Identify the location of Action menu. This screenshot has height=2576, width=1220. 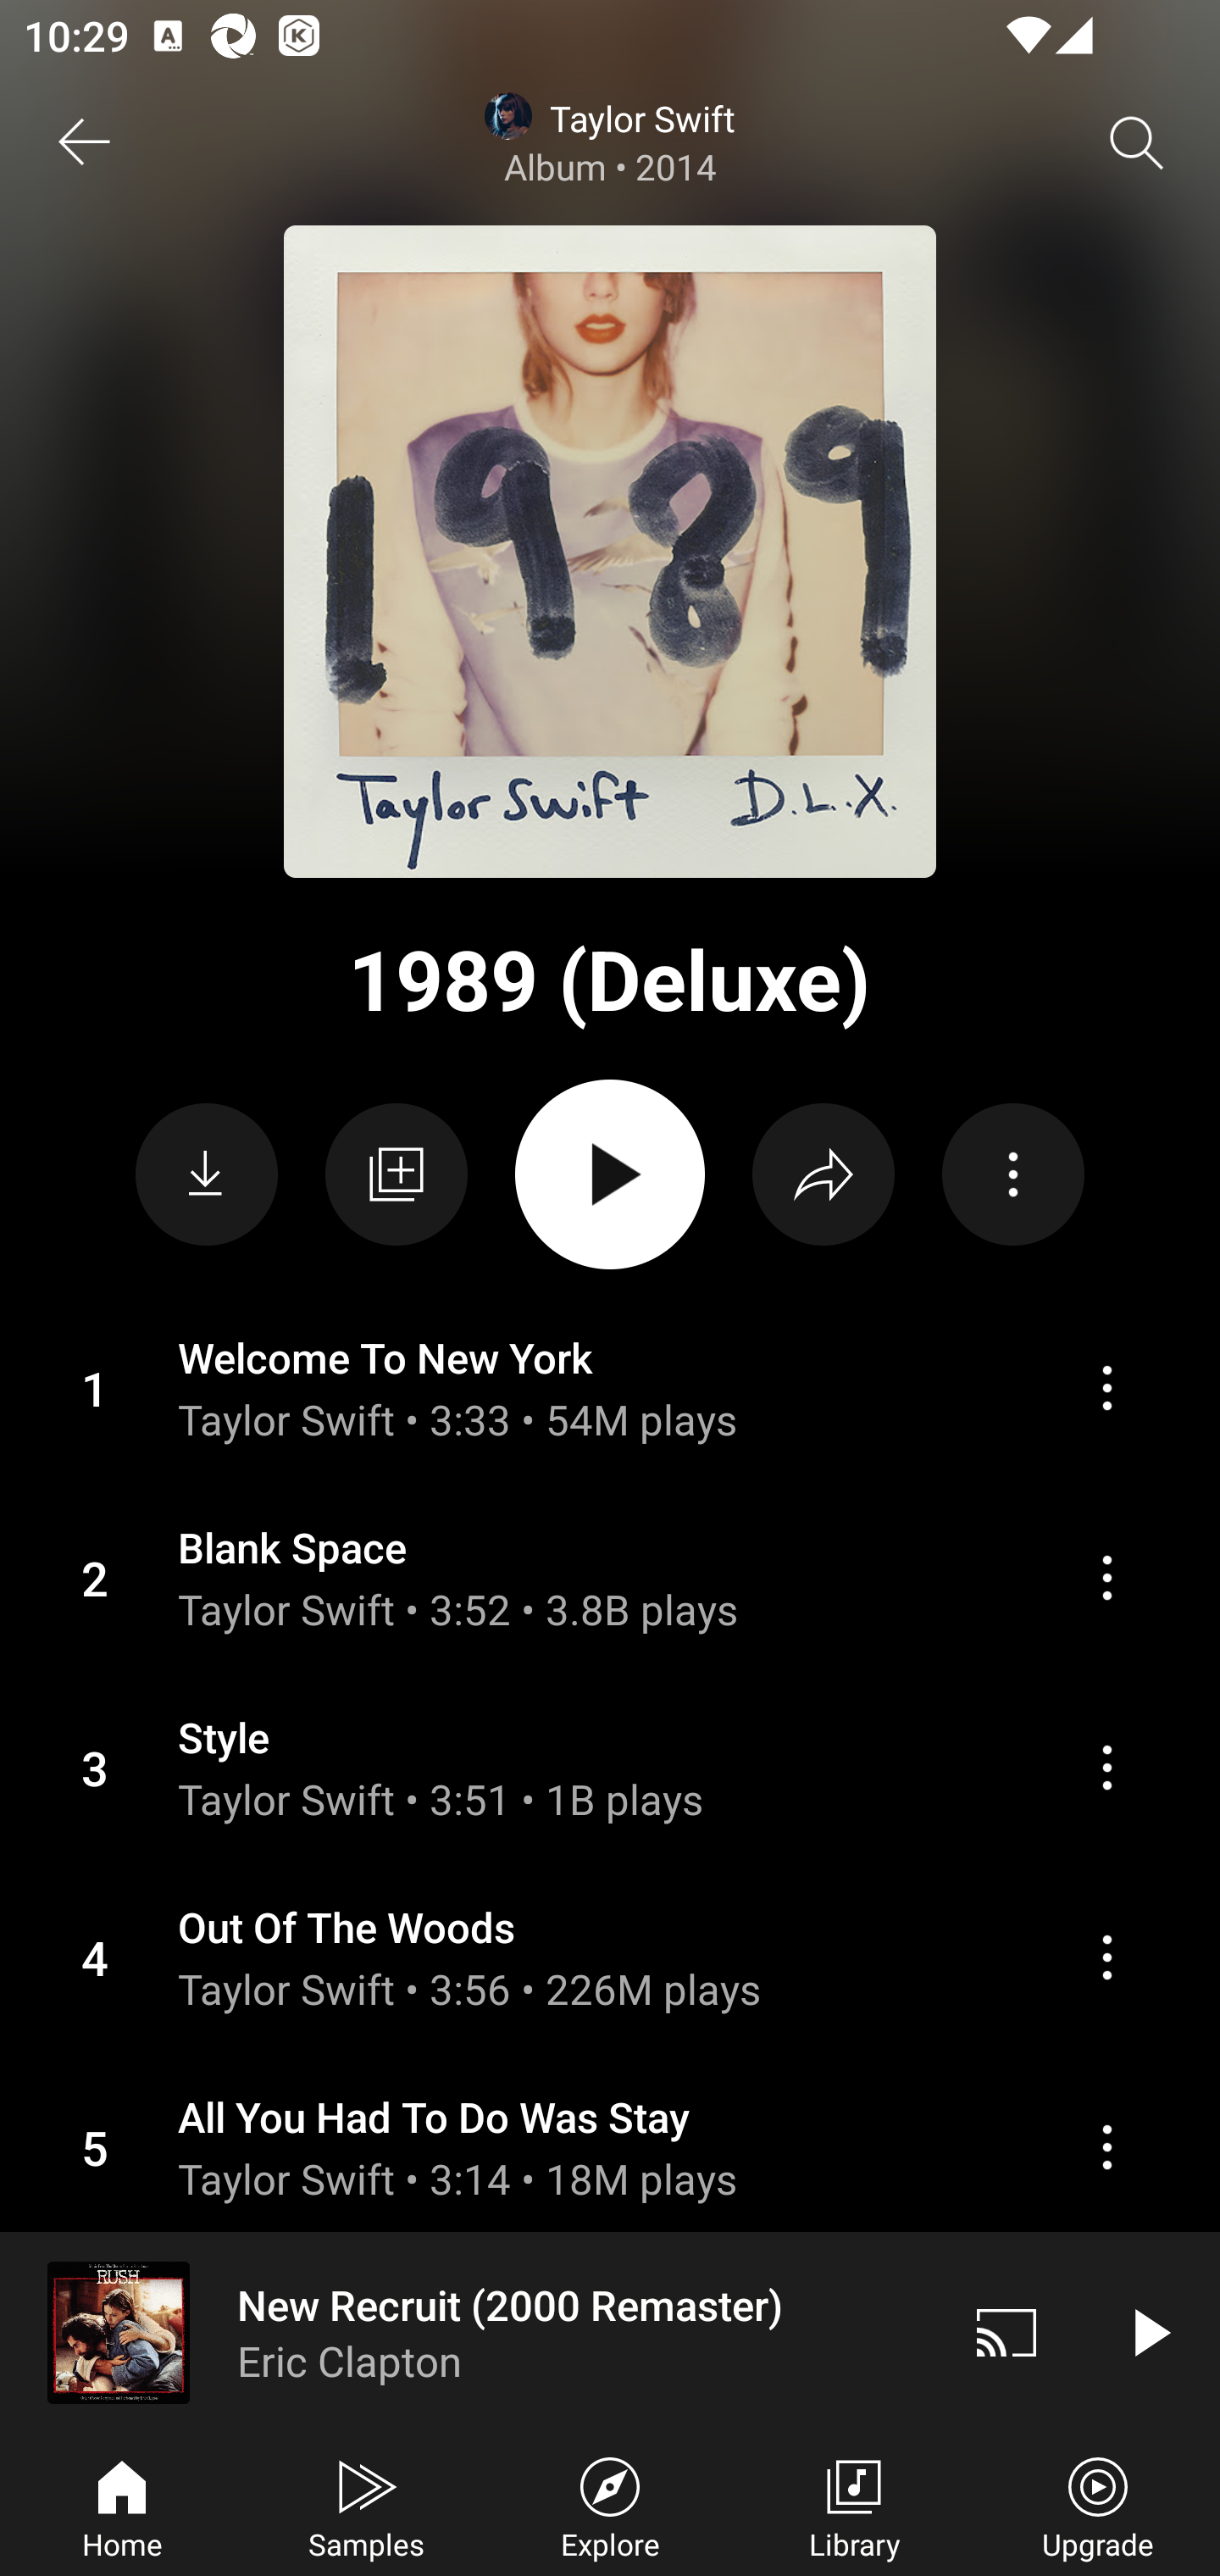
(1106, 1386).